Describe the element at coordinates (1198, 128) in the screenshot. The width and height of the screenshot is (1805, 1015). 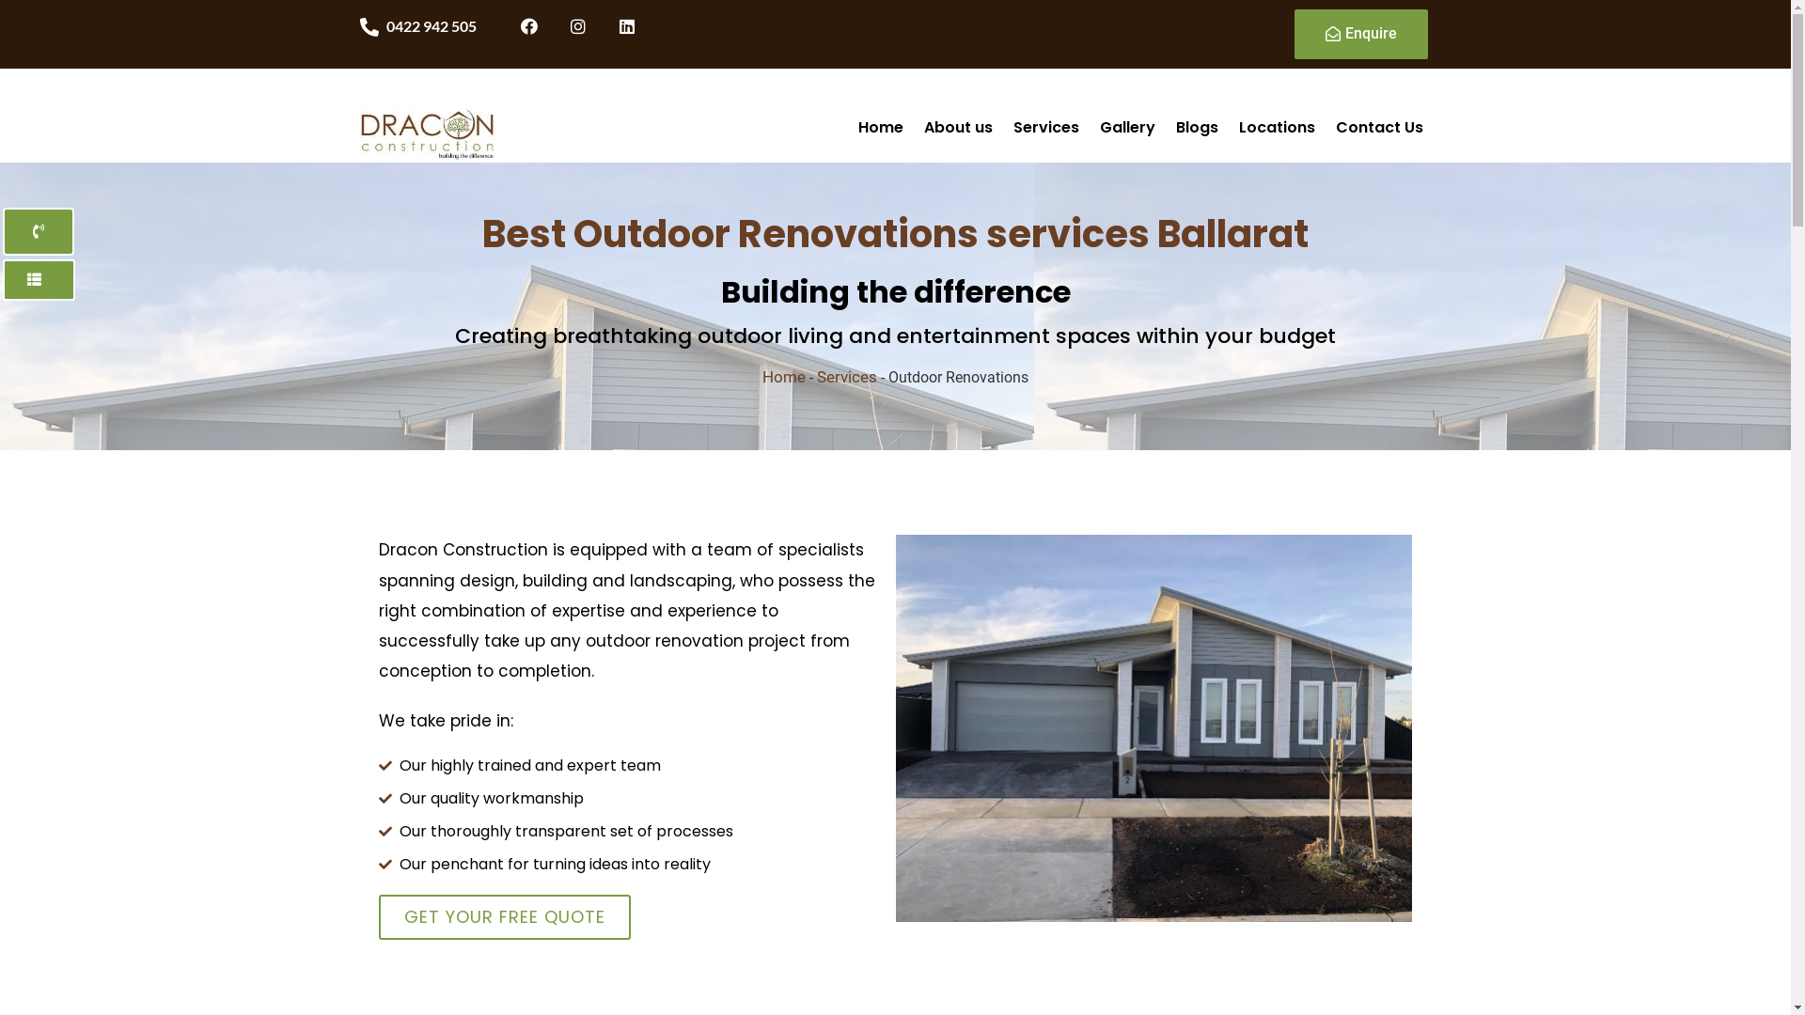
I see `Blogs` at that location.